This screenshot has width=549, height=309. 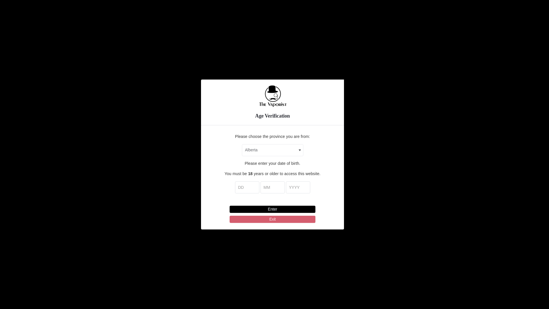 I want to click on Register, so click(x=405, y=39).